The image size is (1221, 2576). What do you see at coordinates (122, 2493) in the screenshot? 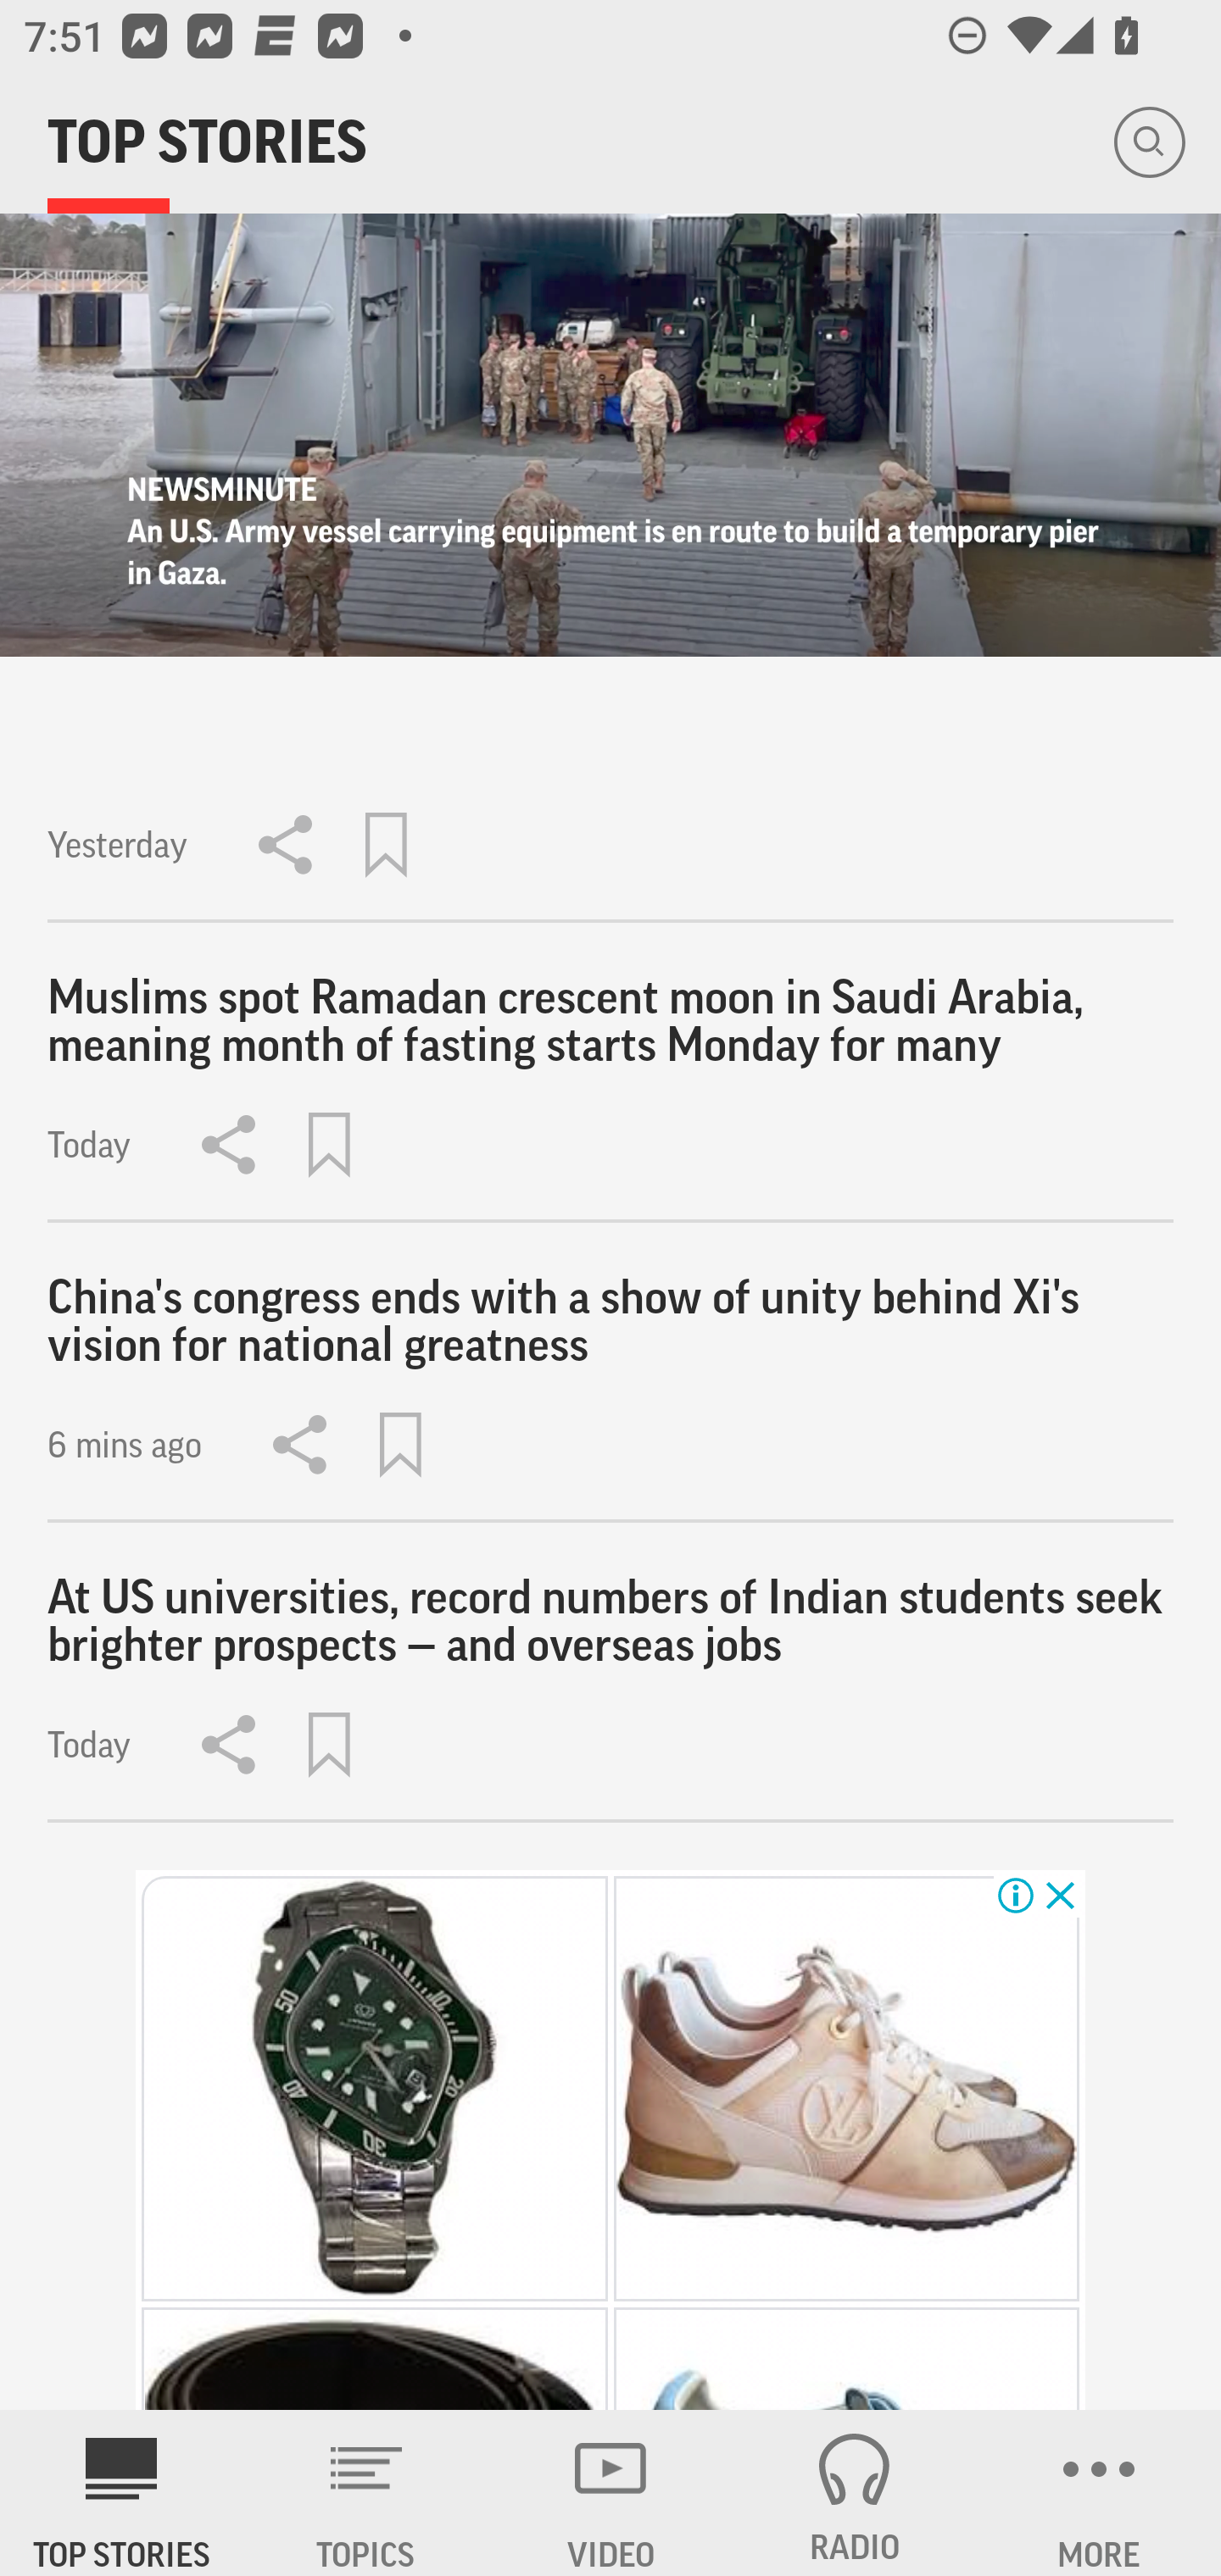
I see `AP News TOP STORIES` at bounding box center [122, 2493].